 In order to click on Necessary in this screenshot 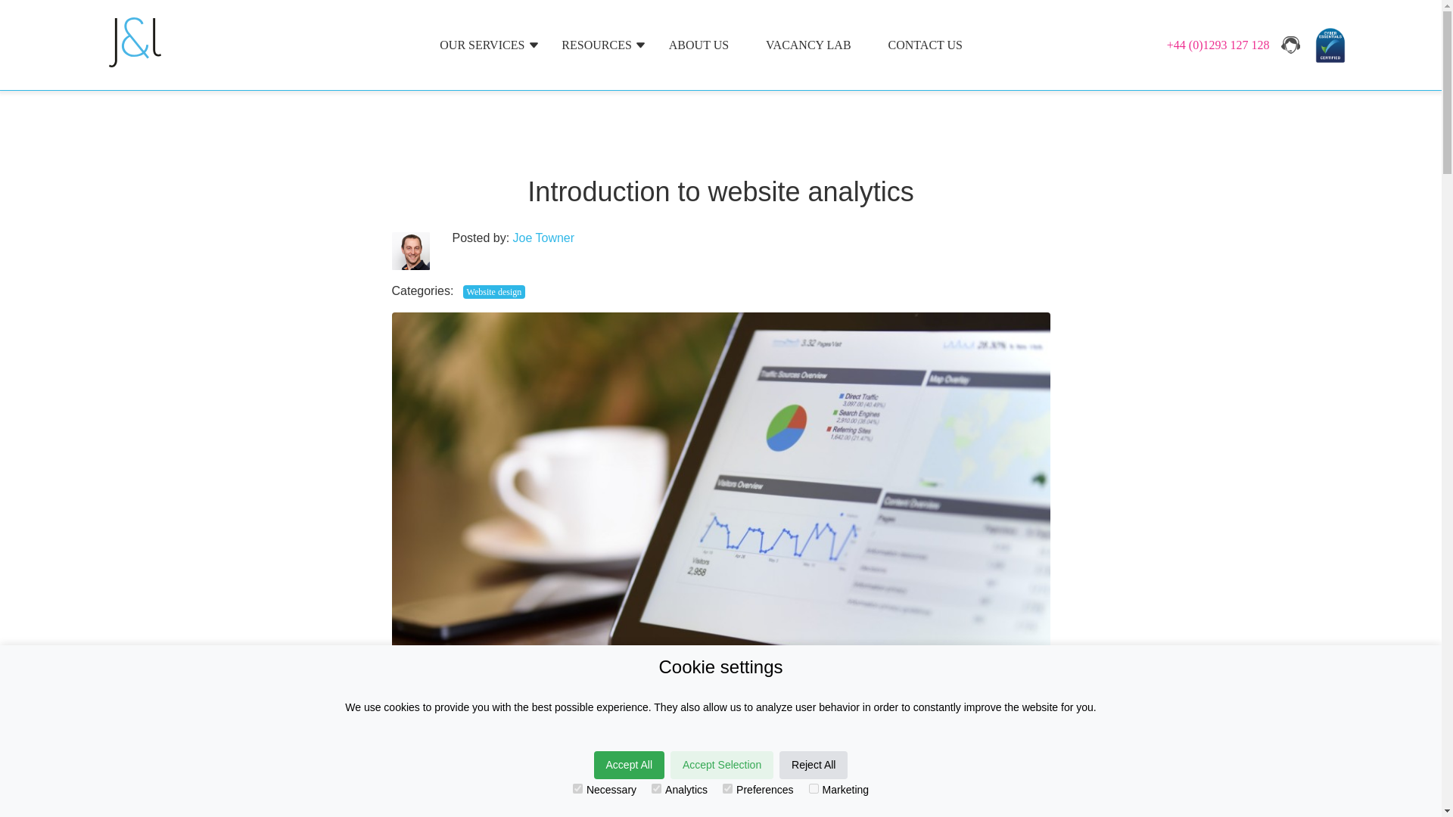, I will do `click(577, 788)`.